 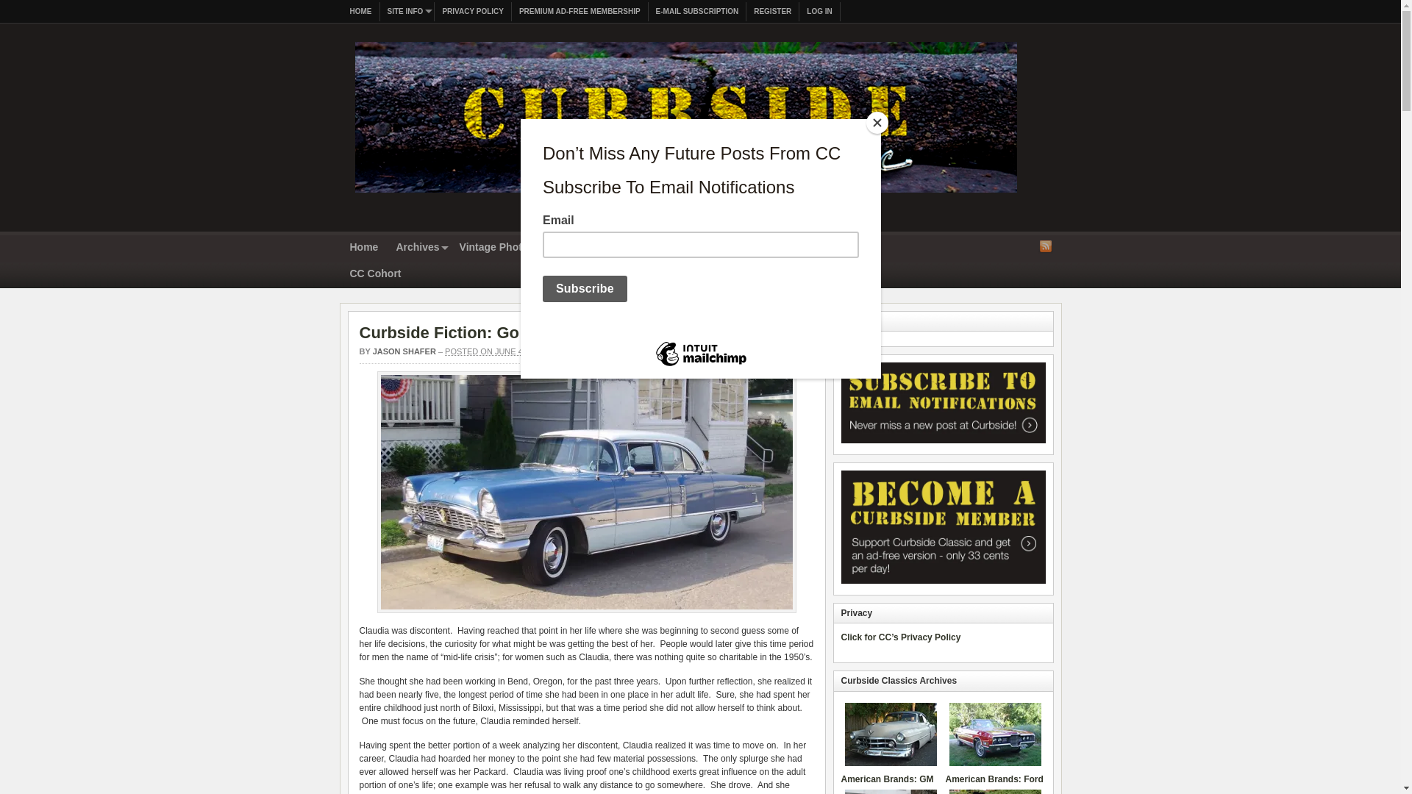 What do you see at coordinates (685, 197) in the screenshot?
I see `Curbside Classic` at bounding box center [685, 197].